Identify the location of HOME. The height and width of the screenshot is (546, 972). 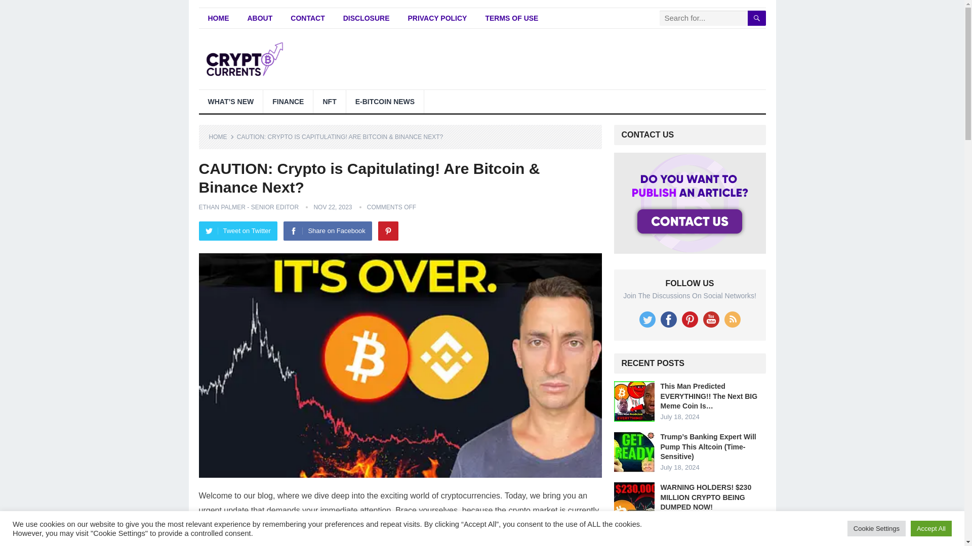
(221, 136).